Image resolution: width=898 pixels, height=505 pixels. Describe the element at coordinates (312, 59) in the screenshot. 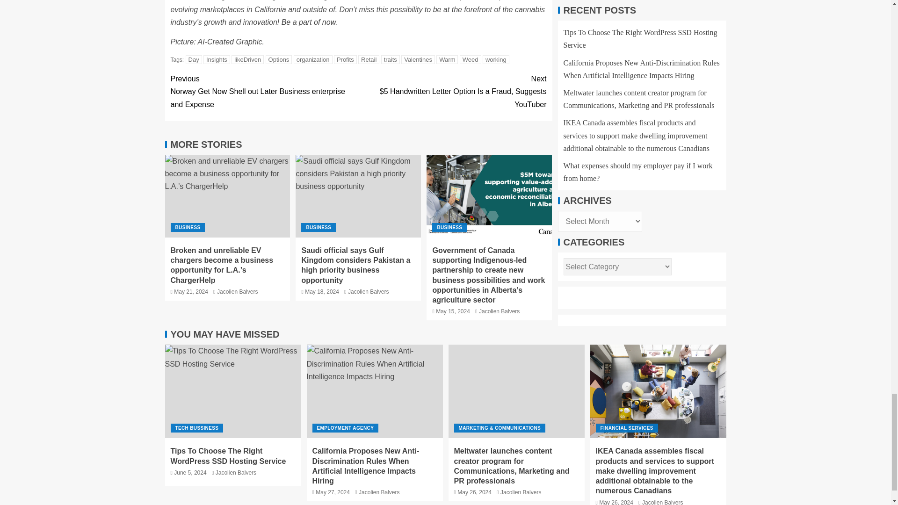

I see `organization` at that location.